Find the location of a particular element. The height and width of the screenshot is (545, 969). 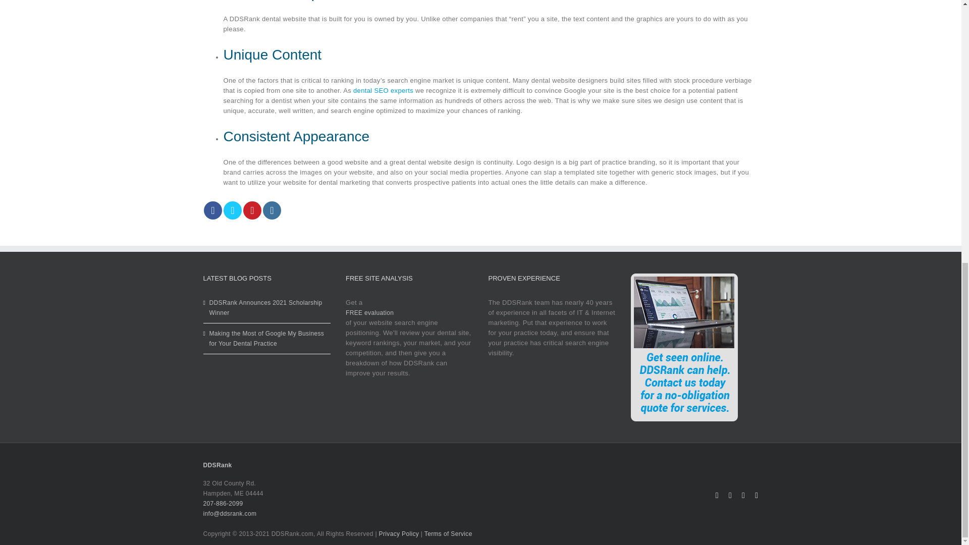

207-886-2099 is located at coordinates (223, 504).